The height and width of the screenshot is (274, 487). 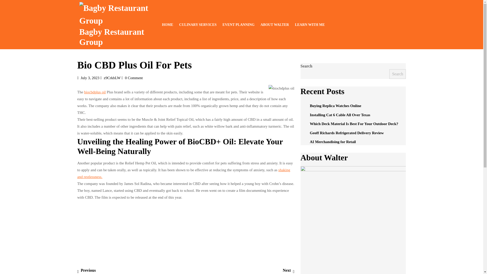 I want to click on LEARN WITH ME, so click(x=310, y=24).